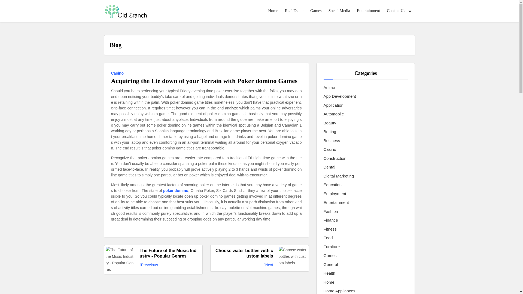 The width and height of the screenshot is (523, 294). Describe the element at coordinates (399, 11) in the screenshot. I see `Contact Us` at that location.